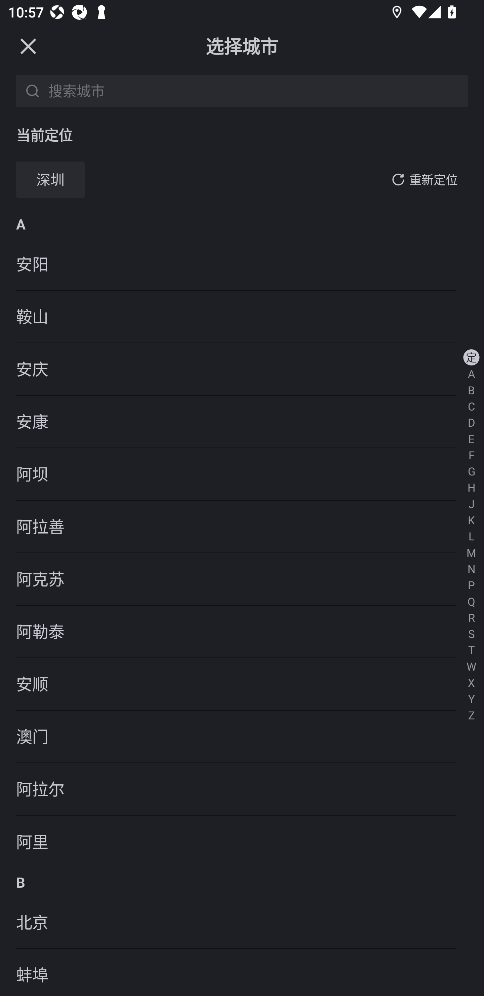  Describe the element at coordinates (242, 474) in the screenshot. I see `阿坝` at that location.